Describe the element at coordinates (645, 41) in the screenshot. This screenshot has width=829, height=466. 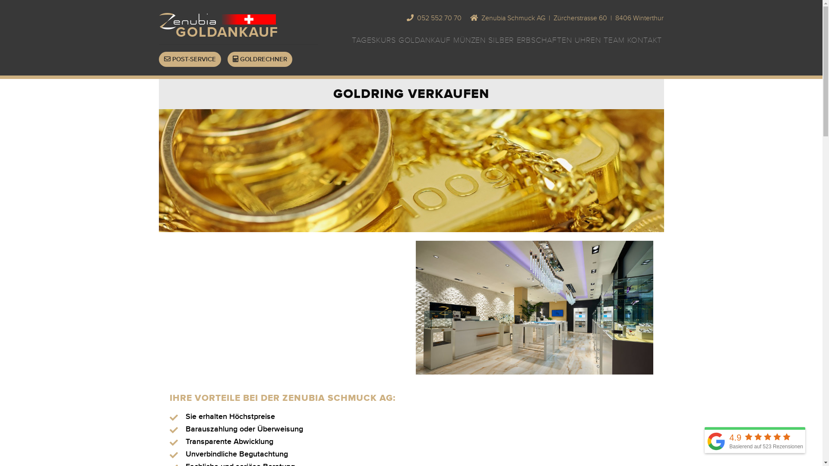
I see `KONTAKT` at that location.